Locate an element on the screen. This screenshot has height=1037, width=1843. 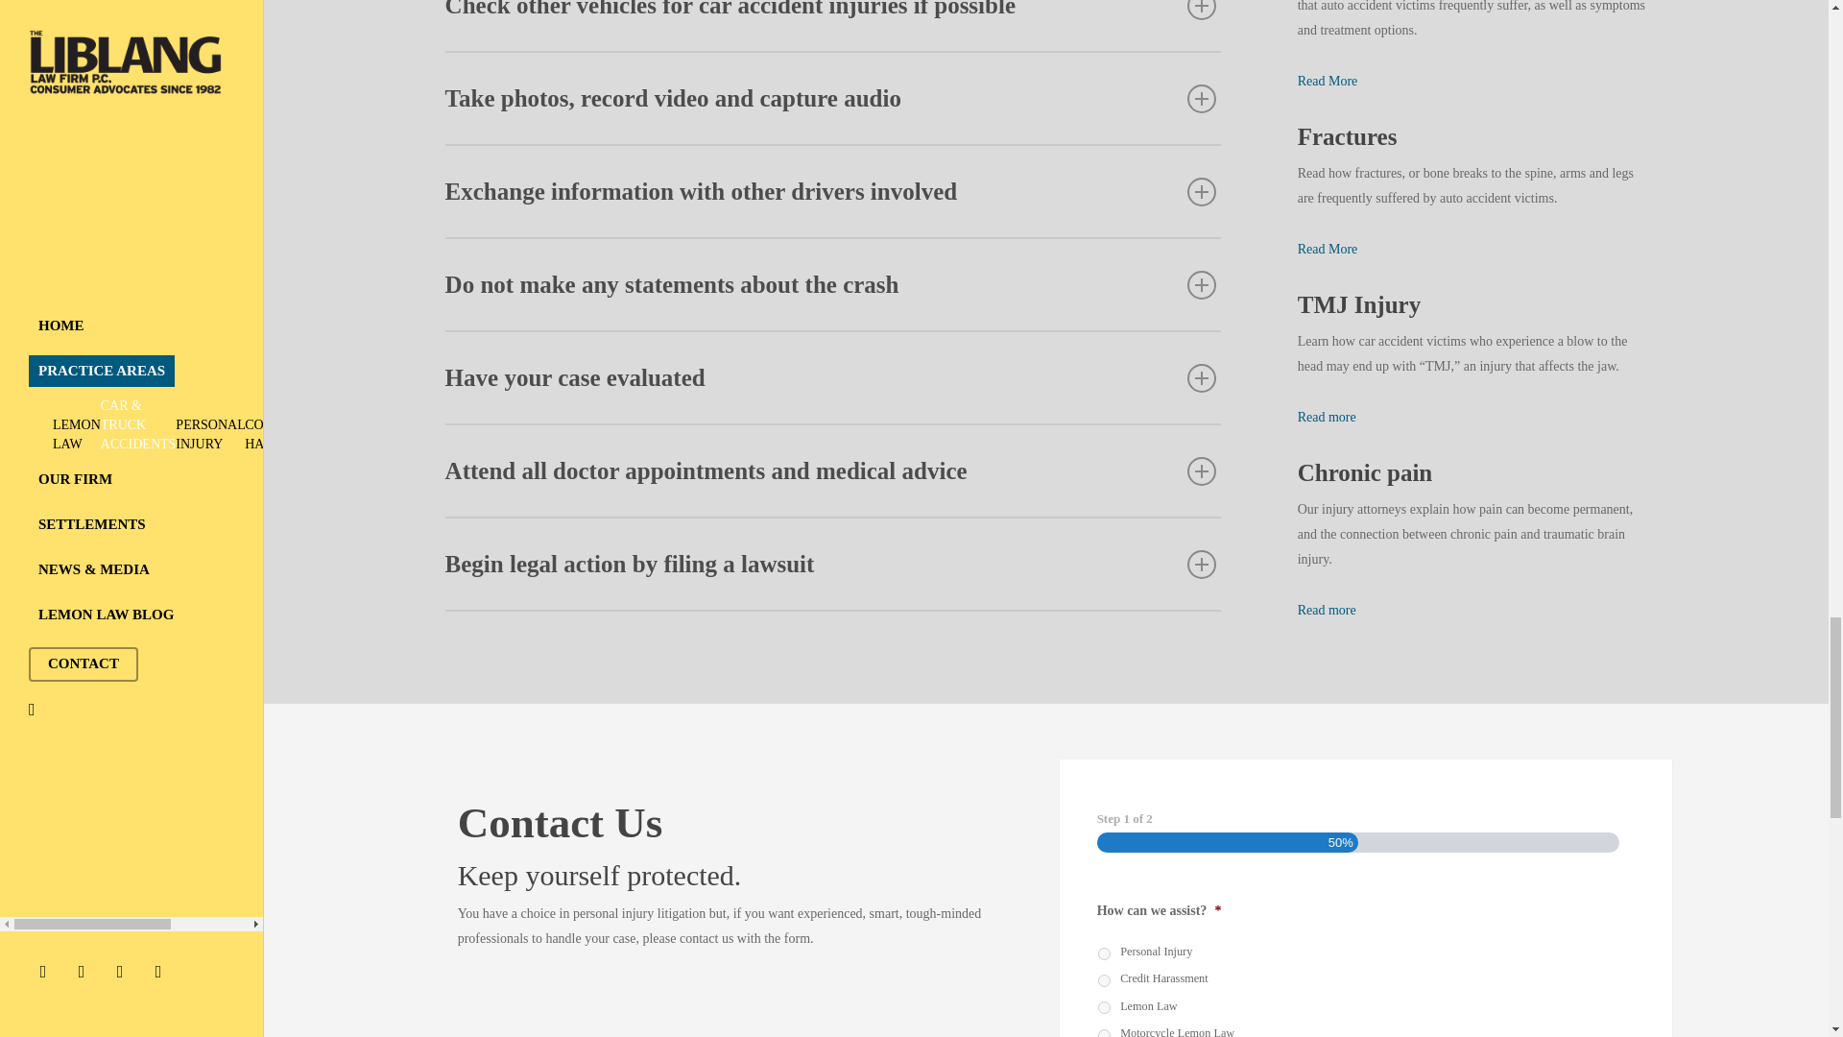
Credit Harassment is located at coordinates (1104, 981).